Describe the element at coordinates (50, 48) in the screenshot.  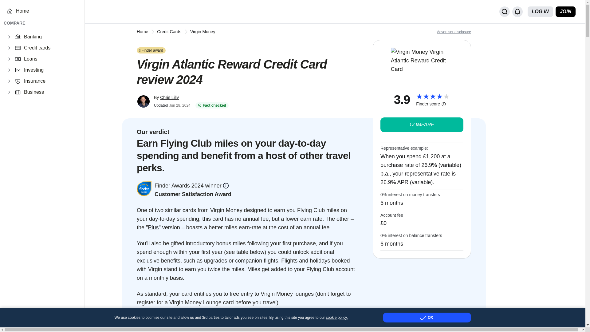
I see `Credit cards` at that location.